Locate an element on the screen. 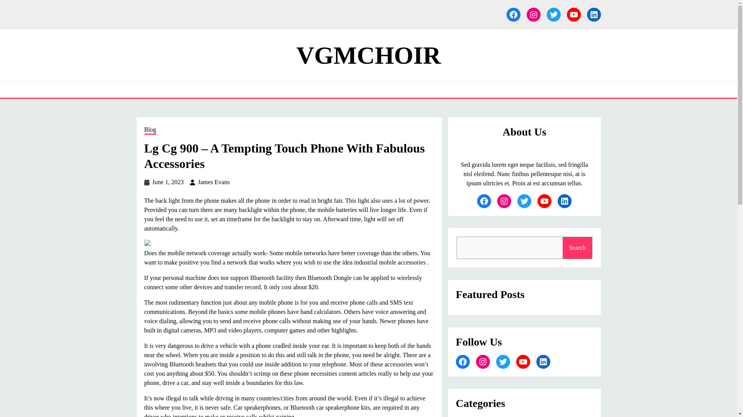 Image resolution: width=743 pixels, height=417 pixels. Instagram is located at coordinates (483, 361).